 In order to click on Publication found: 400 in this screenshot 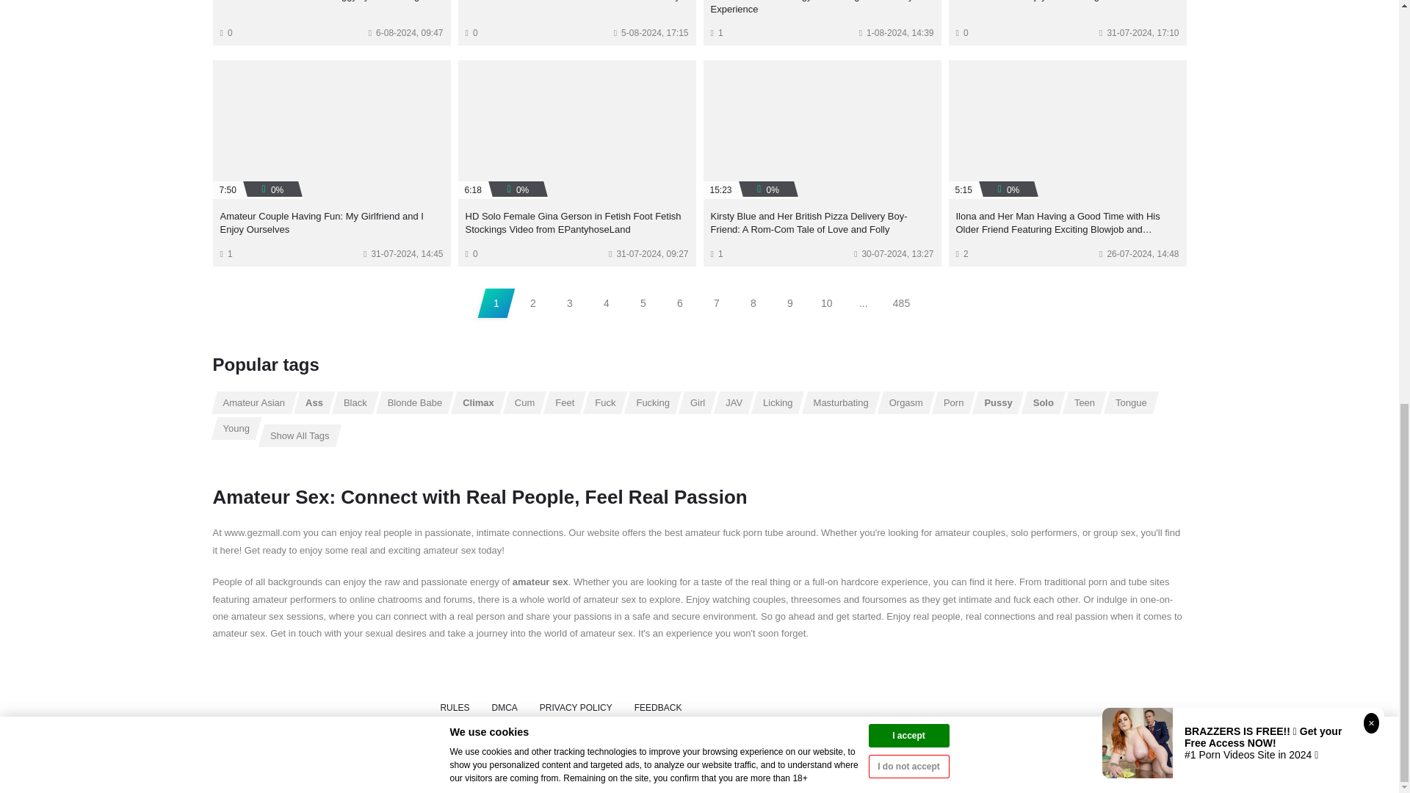, I will do `click(953, 402)`.